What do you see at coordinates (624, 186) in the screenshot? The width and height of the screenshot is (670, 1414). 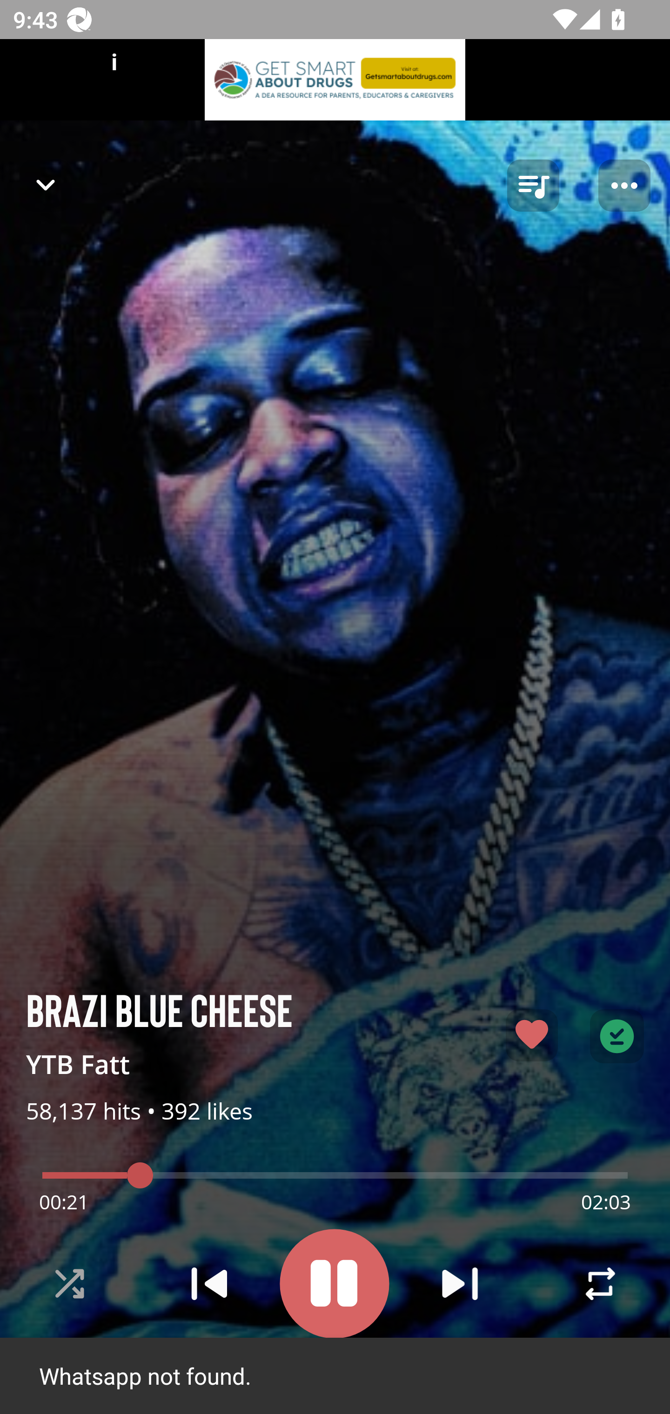 I see `Player options` at bounding box center [624, 186].